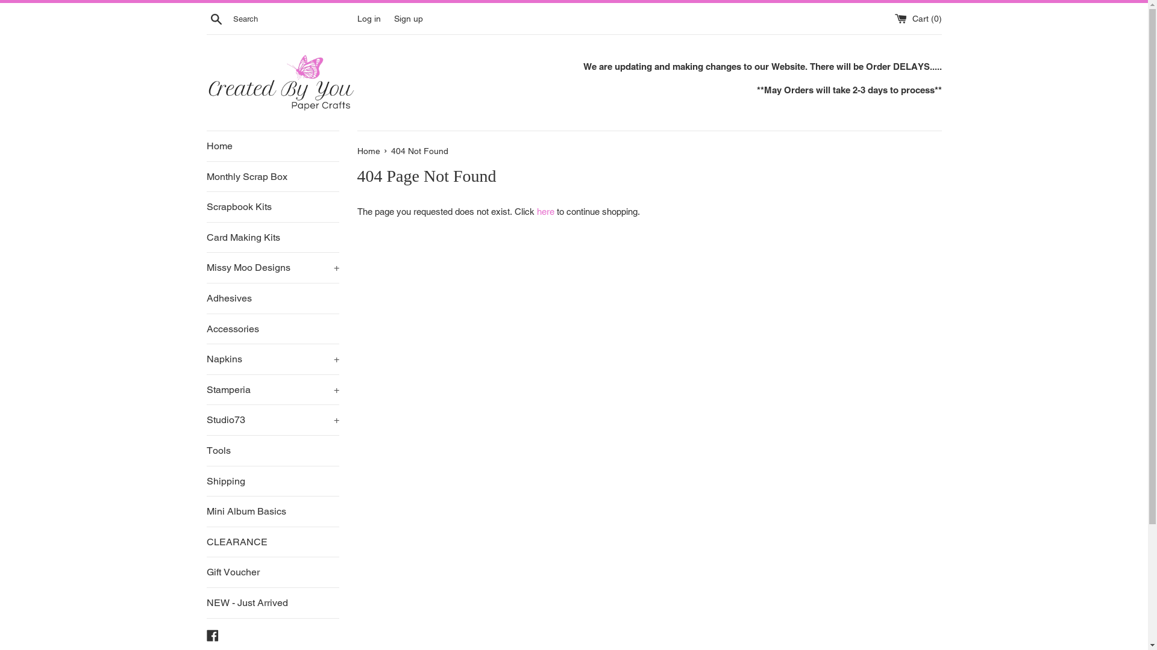 This screenshot has width=1157, height=650. What do you see at coordinates (369, 18) in the screenshot?
I see `Log in` at bounding box center [369, 18].